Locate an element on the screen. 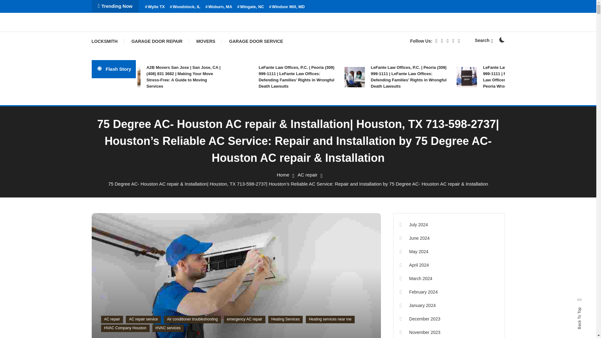 This screenshot has height=338, width=601. Home is located at coordinates (283, 175).